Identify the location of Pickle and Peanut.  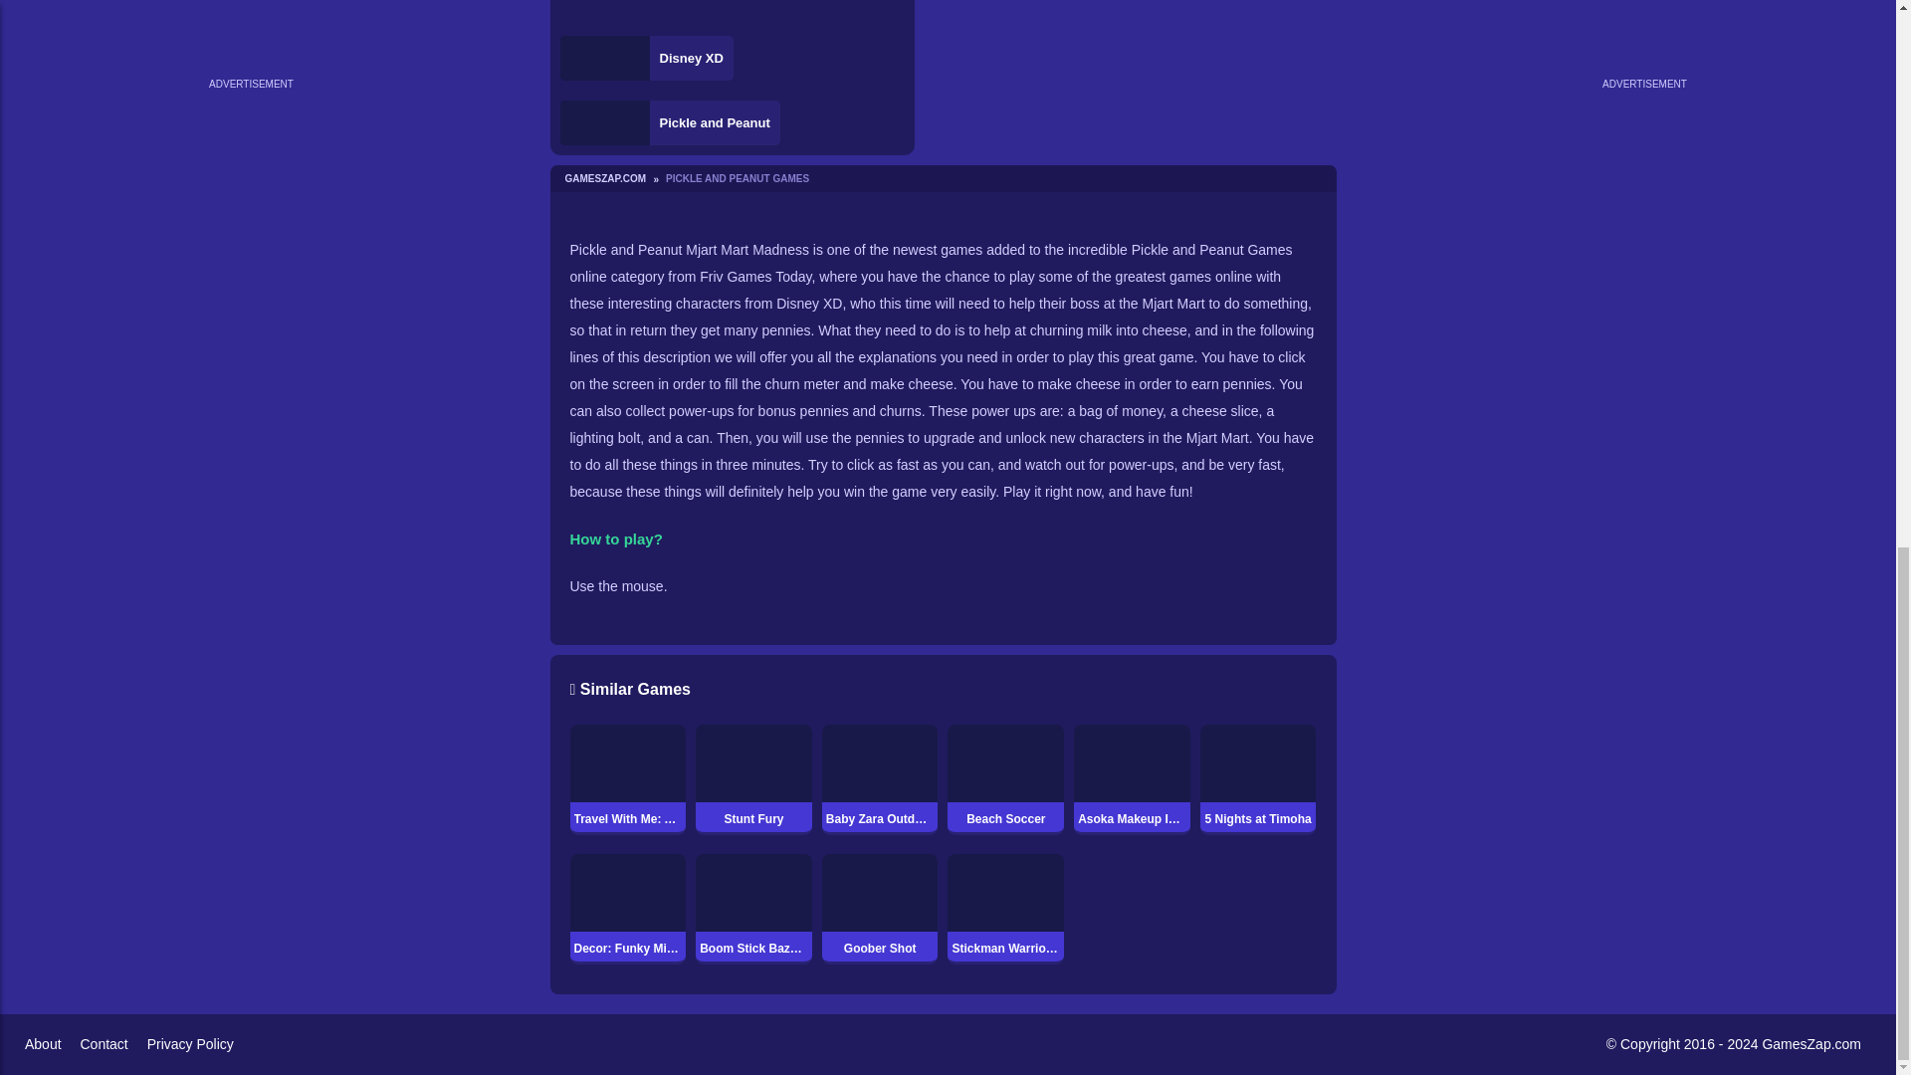
(669, 122).